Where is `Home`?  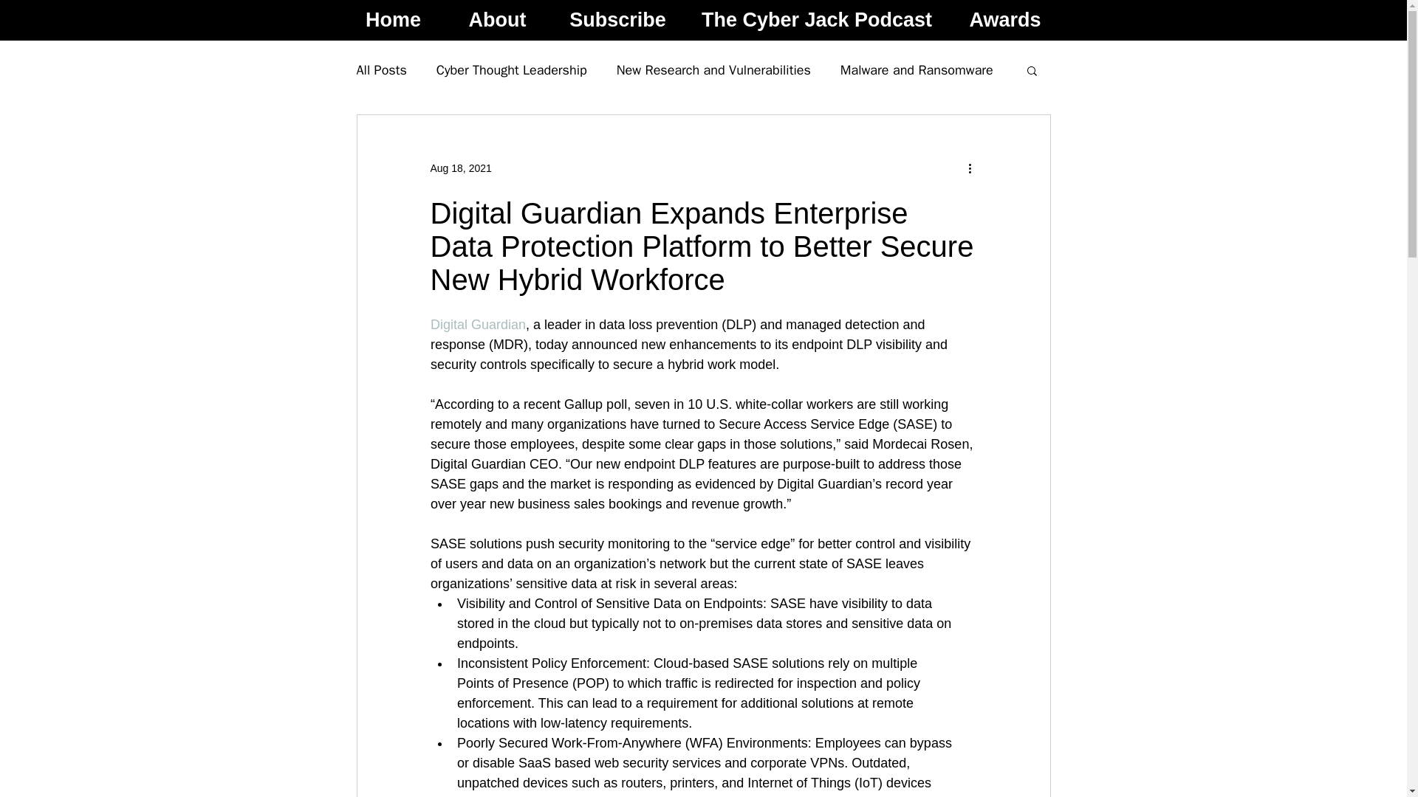
Home is located at coordinates (393, 21).